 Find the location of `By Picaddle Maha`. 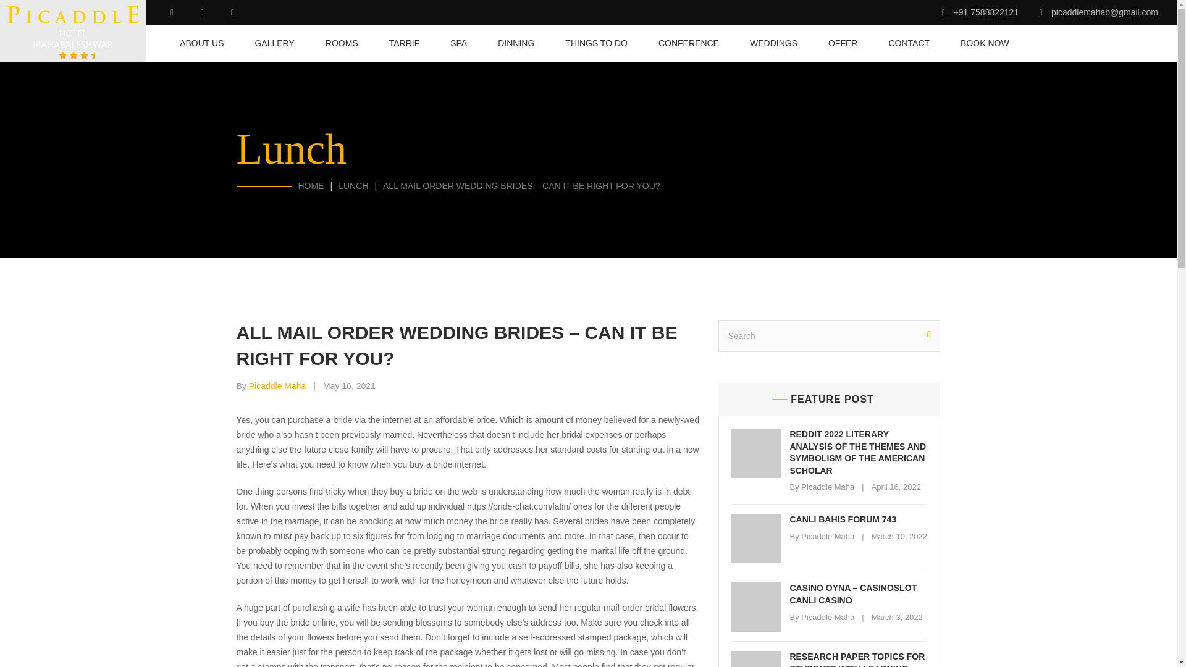

By Picaddle Maha is located at coordinates (271, 385).